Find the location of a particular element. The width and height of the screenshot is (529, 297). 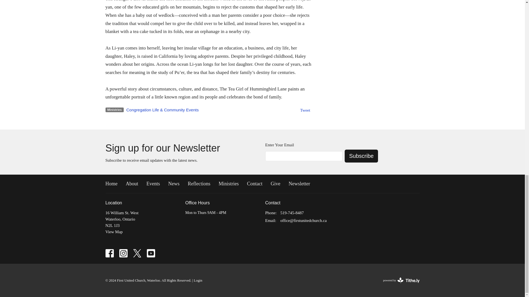

Contact is located at coordinates (255, 184).